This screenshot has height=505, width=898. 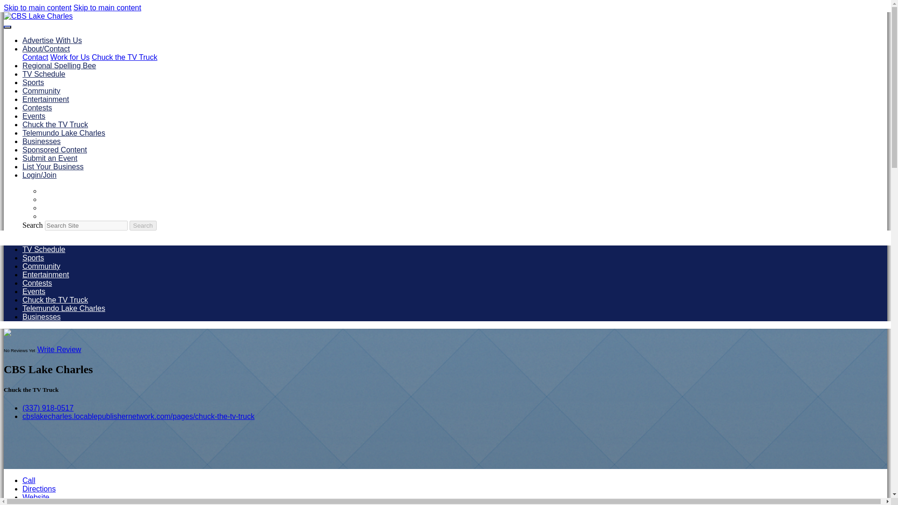 I want to click on Telemundo Lake Charles, so click(x=64, y=133).